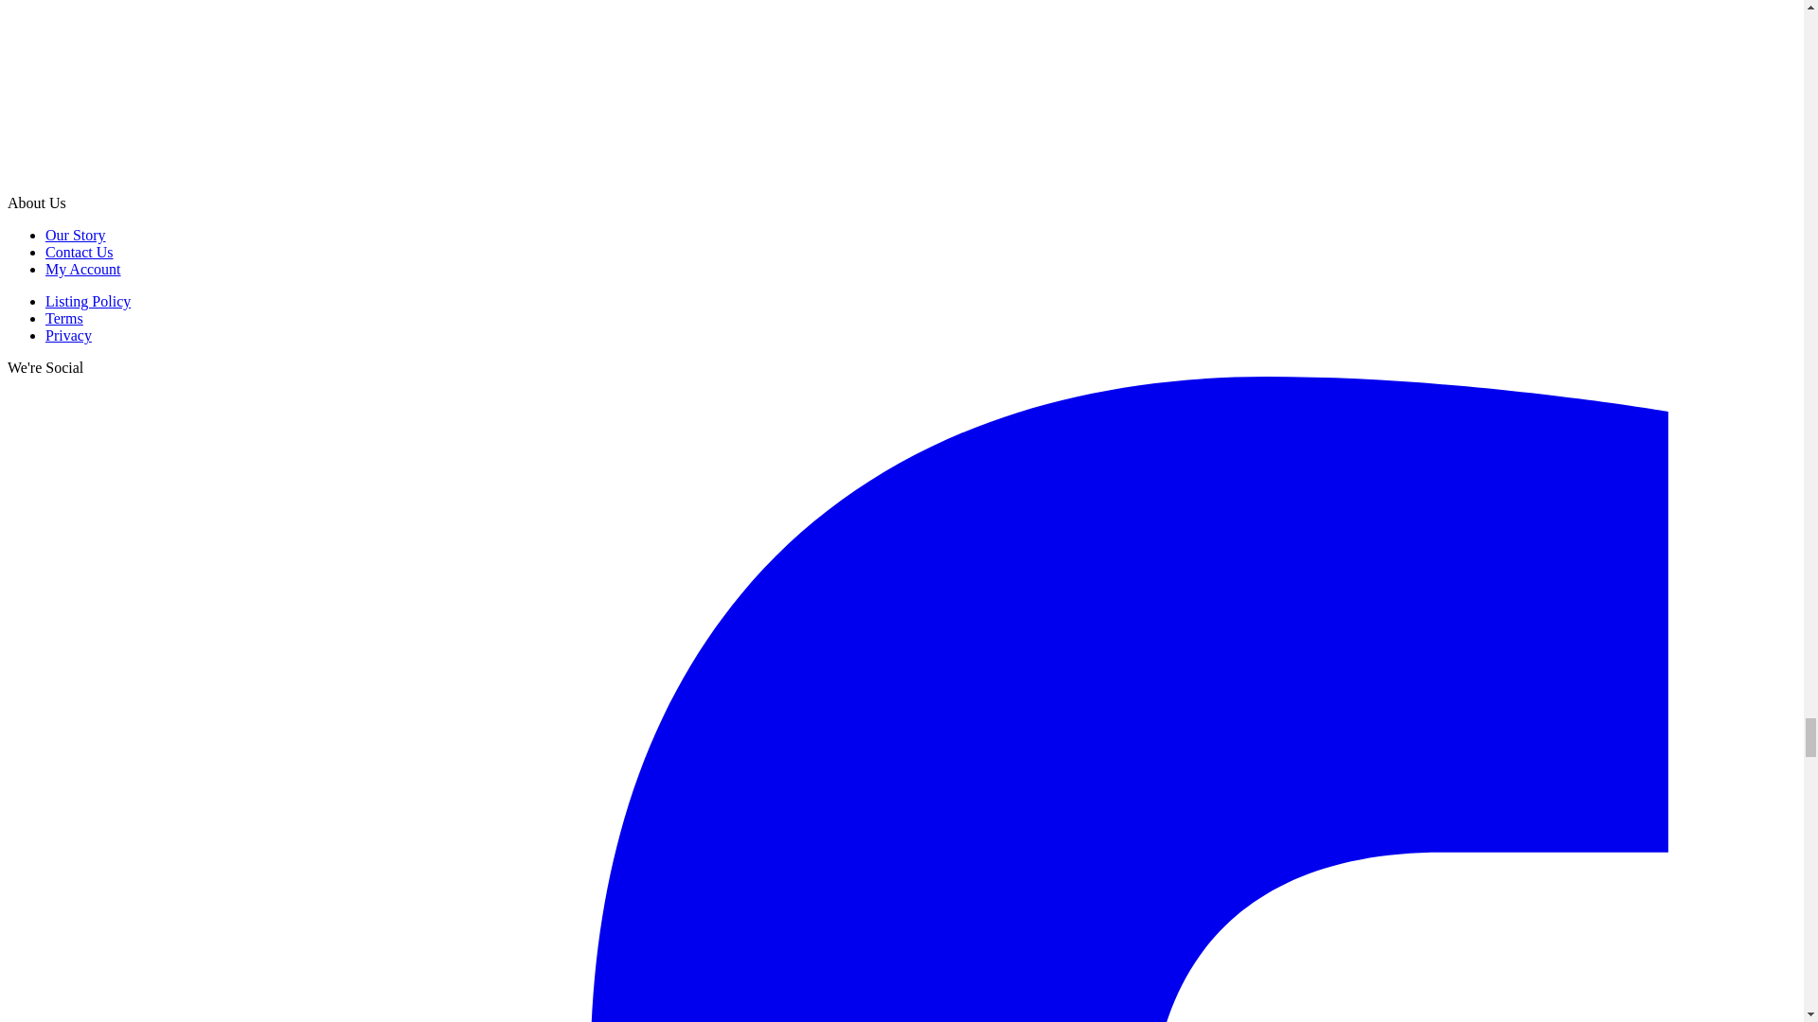 The image size is (1818, 1022). What do you see at coordinates (88, 301) in the screenshot?
I see `Listing Policy` at bounding box center [88, 301].